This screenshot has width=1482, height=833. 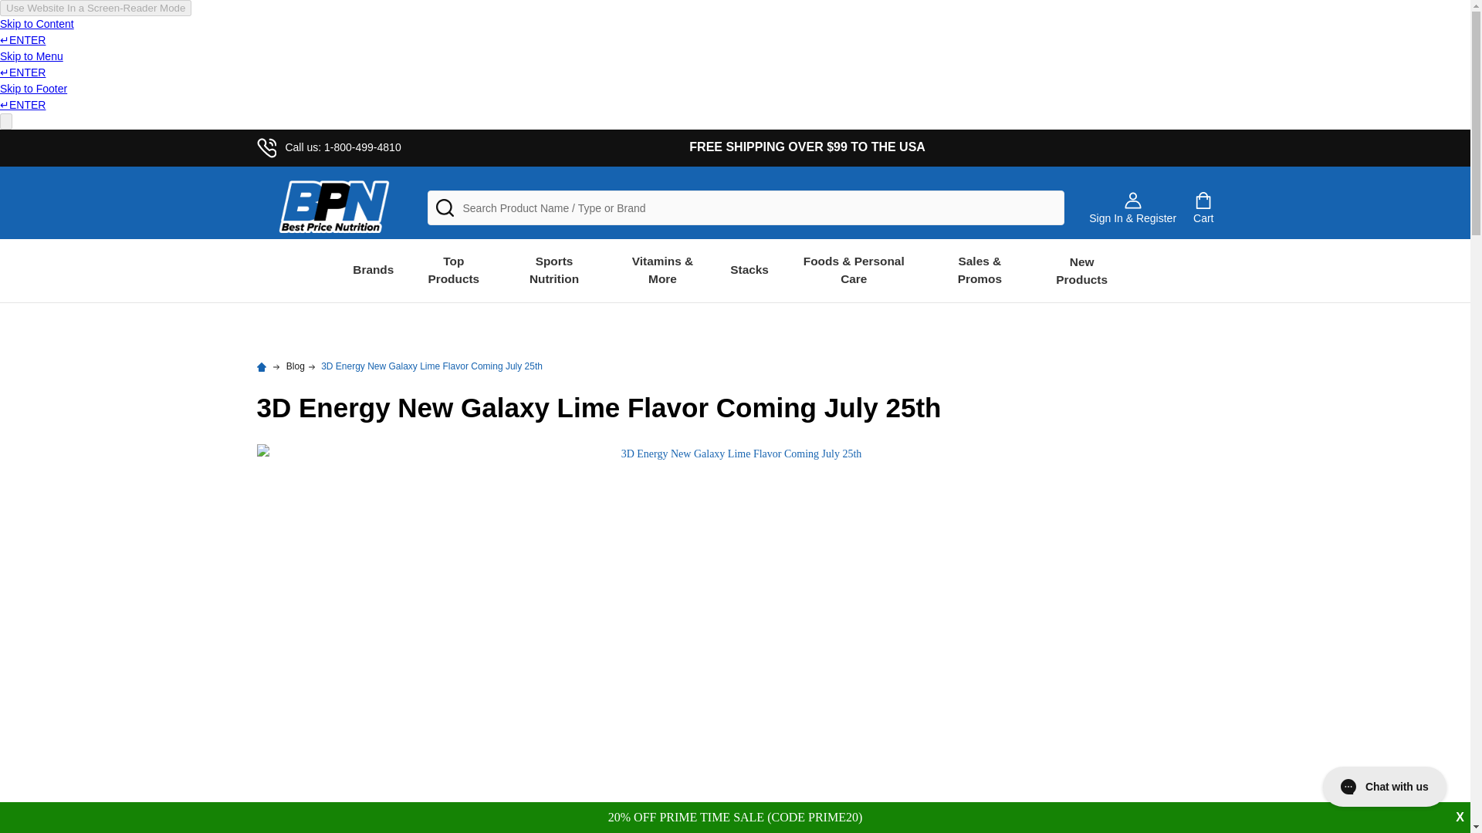 I want to click on Top Products, so click(x=453, y=269).